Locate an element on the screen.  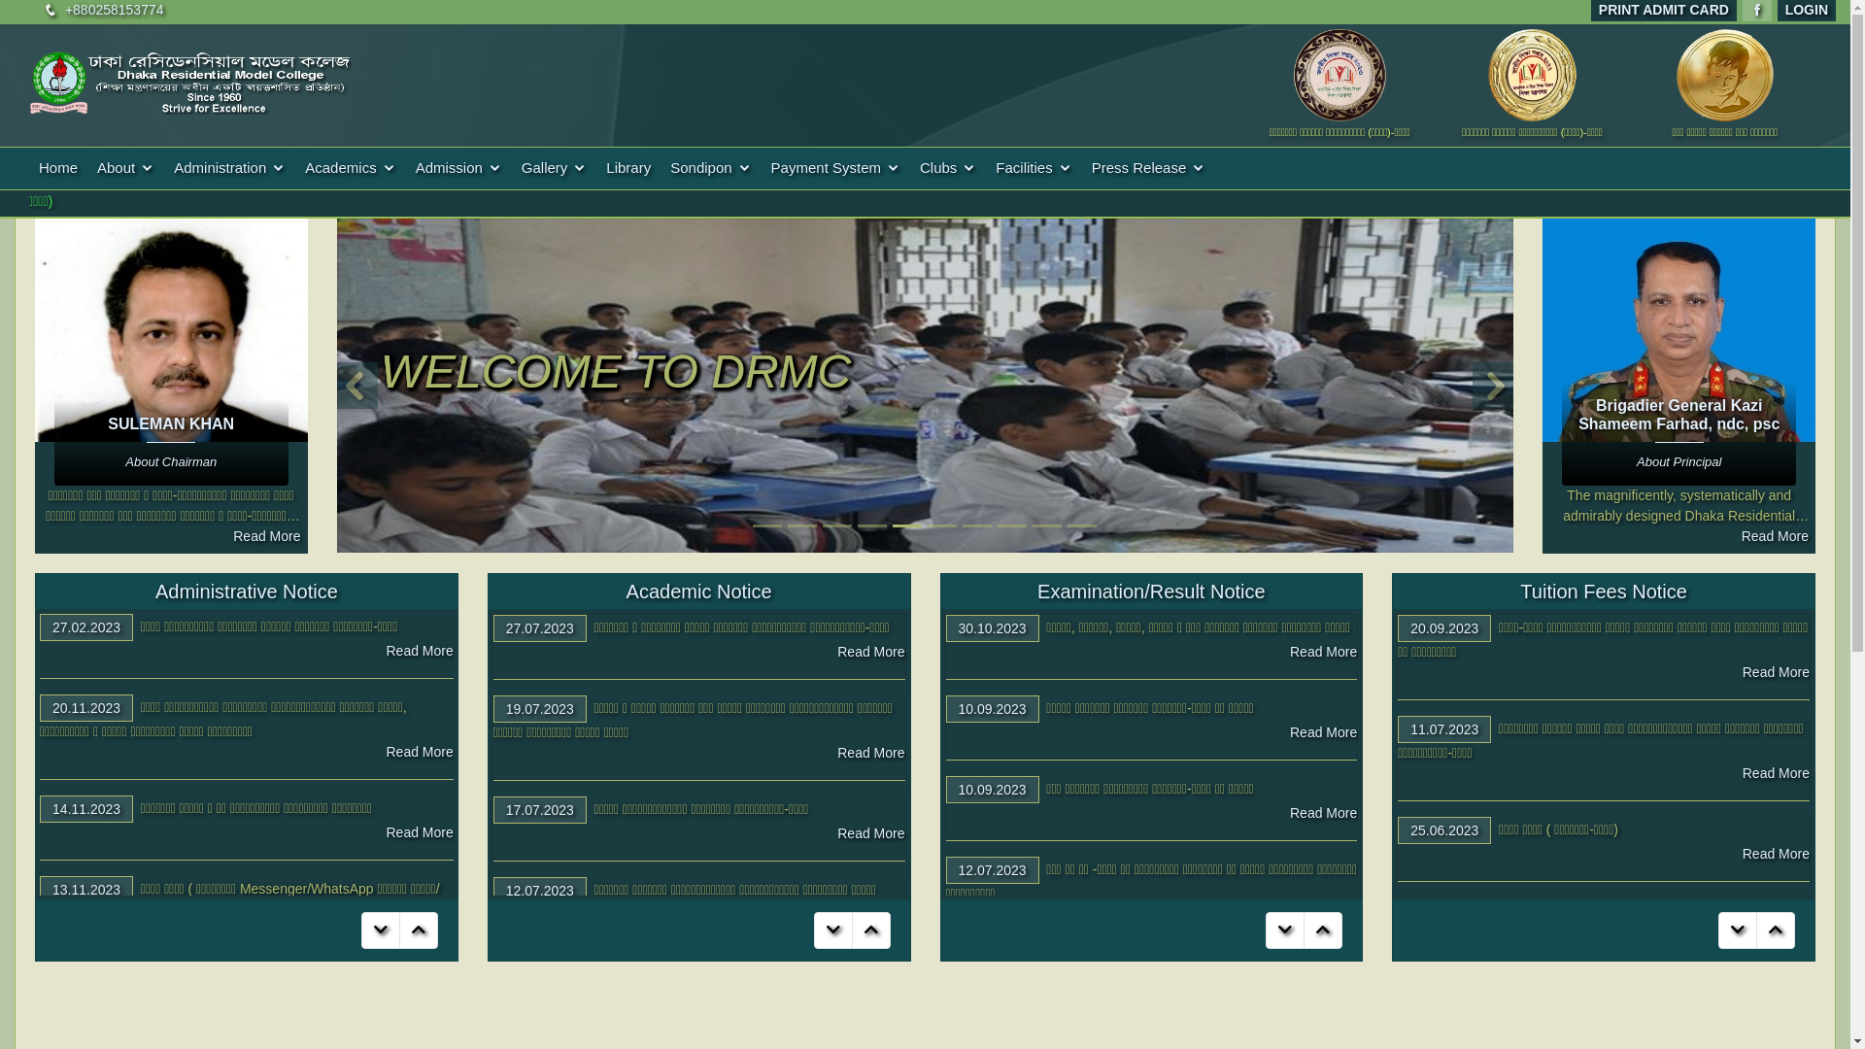
Next is located at coordinates (1496, 386).